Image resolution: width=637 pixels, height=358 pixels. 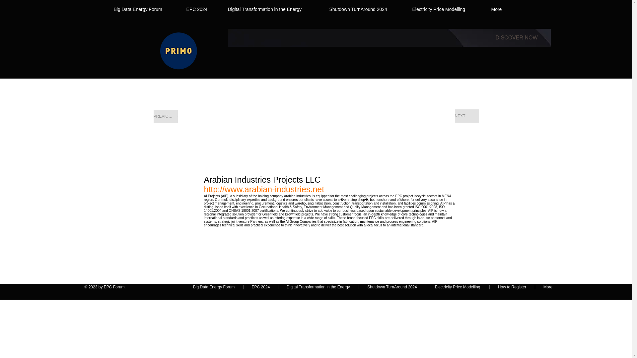 What do you see at coordinates (443, 9) in the screenshot?
I see `Electricity Price Modelling` at bounding box center [443, 9].